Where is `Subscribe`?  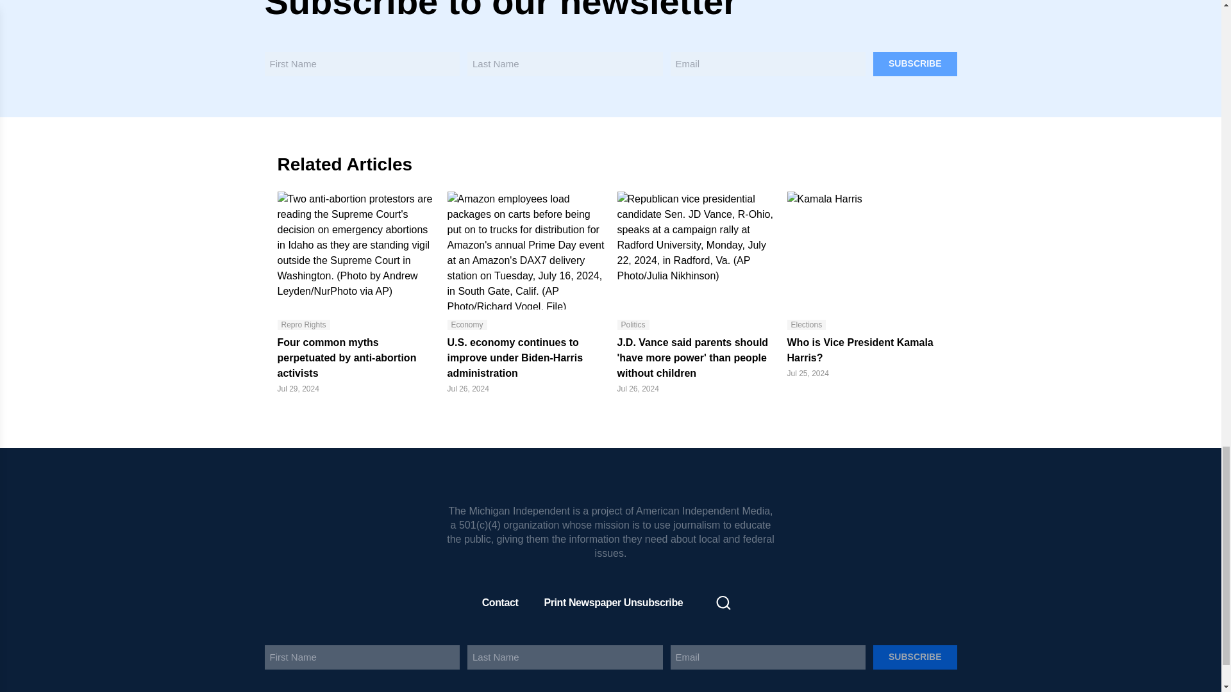 Subscribe is located at coordinates (914, 63).